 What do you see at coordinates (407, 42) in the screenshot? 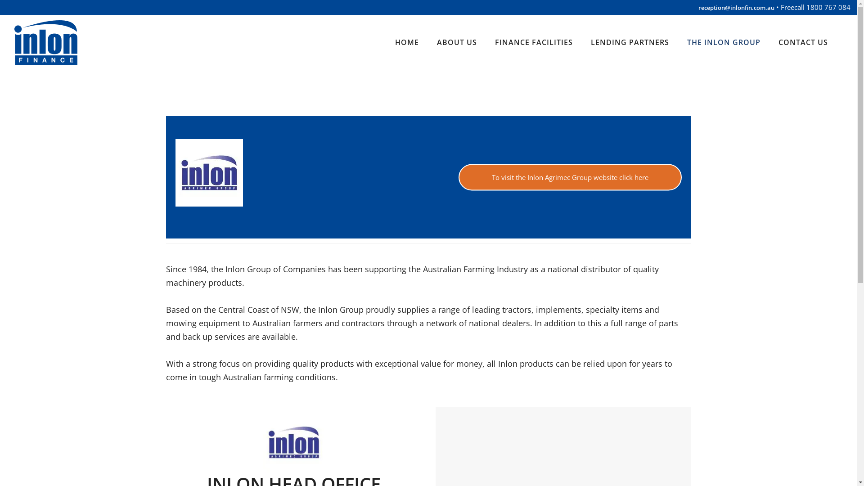
I see `HOME` at bounding box center [407, 42].